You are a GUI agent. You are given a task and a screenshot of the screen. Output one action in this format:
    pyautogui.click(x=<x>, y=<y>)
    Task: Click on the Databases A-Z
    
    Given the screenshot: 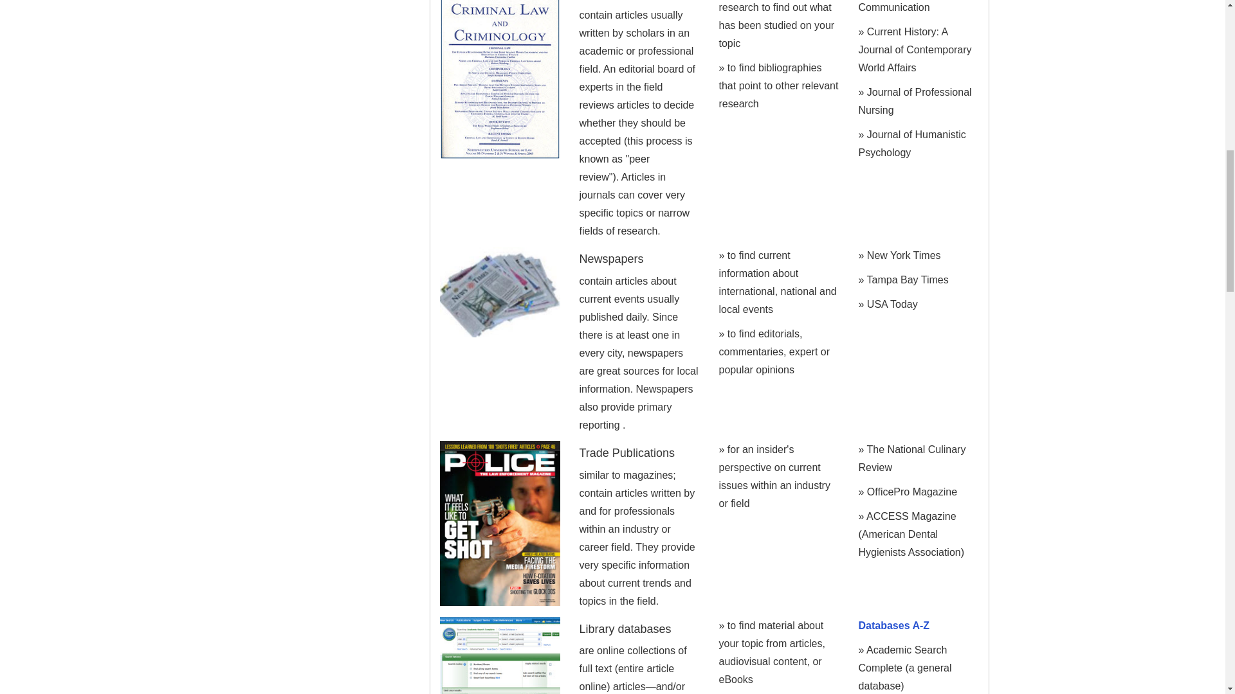 What is the action you would take?
    pyautogui.click(x=894, y=625)
    